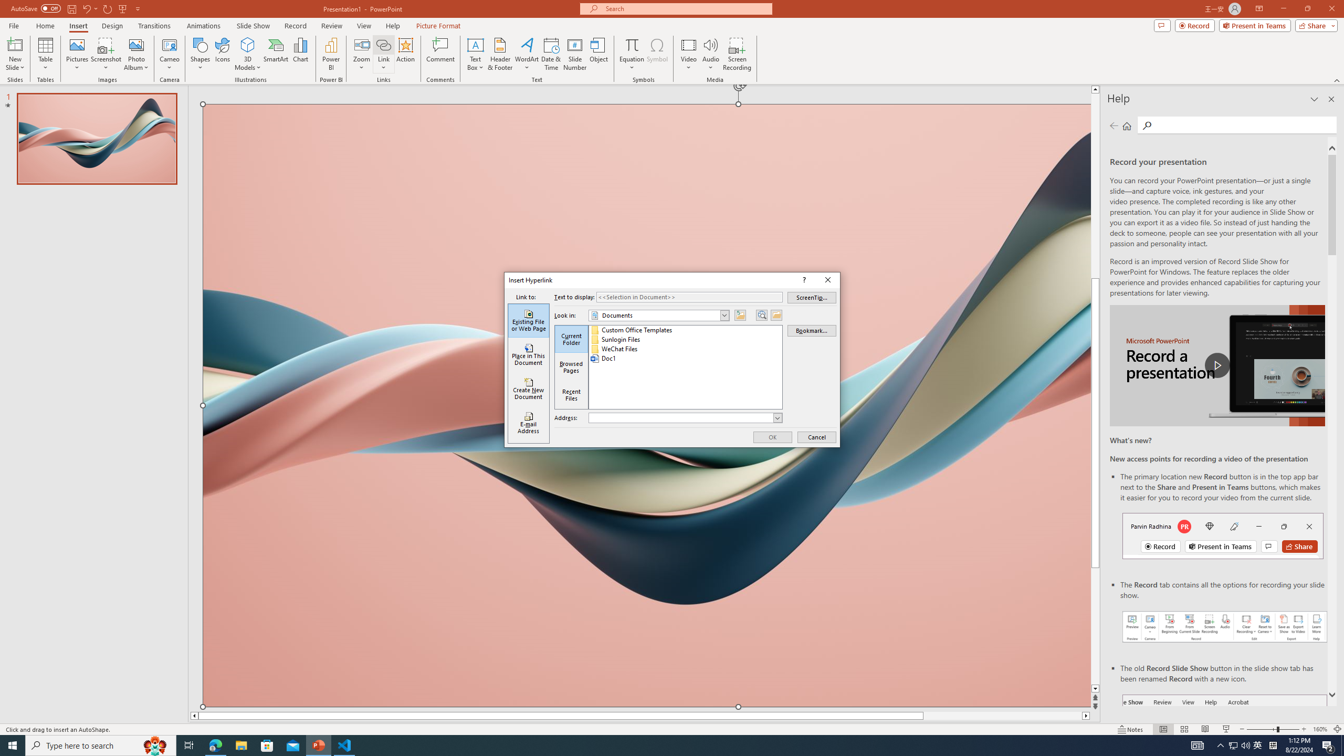  What do you see at coordinates (737, 54) in the screenshot?
I see `Screen Recording...` at bounding box center [737, 54].